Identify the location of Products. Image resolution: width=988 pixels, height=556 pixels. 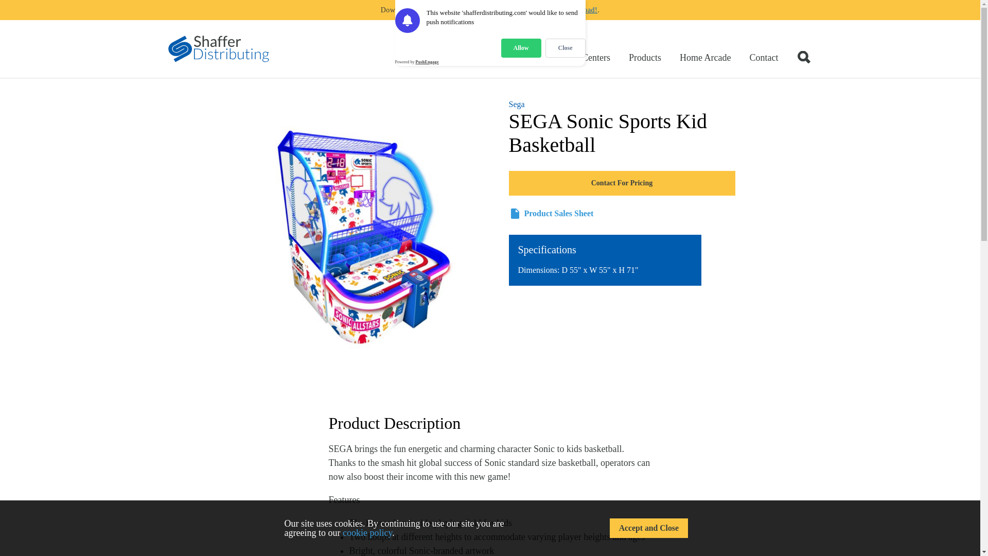
(645, 58).